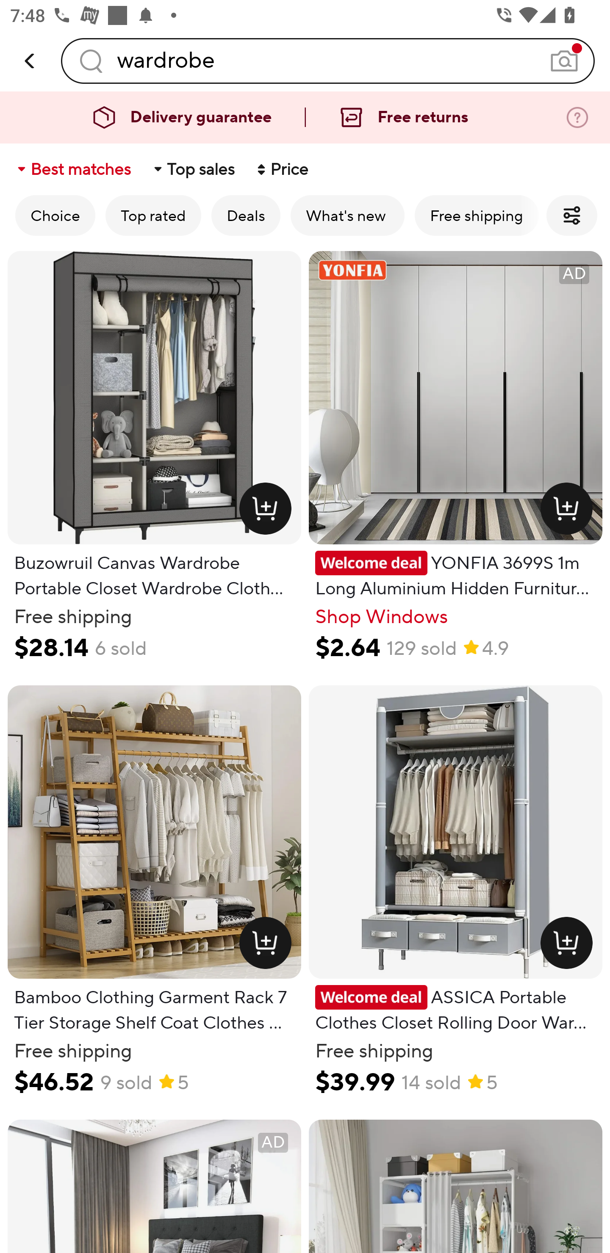 The height and width of the screenshot is (1253, 610). Describe the element at coordinates (193, 169) in the screenshot. I see `Top sales` at that location.